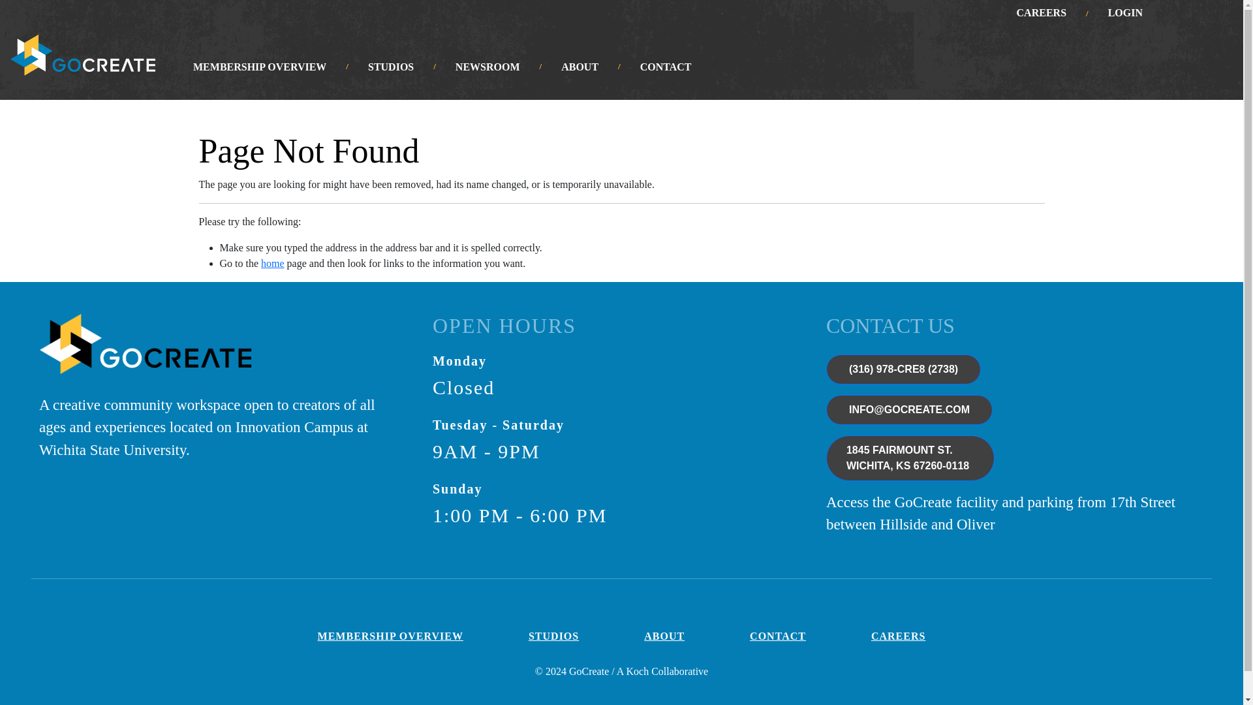 The image size is (1253, 705). Describe the element at coordinates (666, 67) in the screenshot. I see `CAREERS` at that location.